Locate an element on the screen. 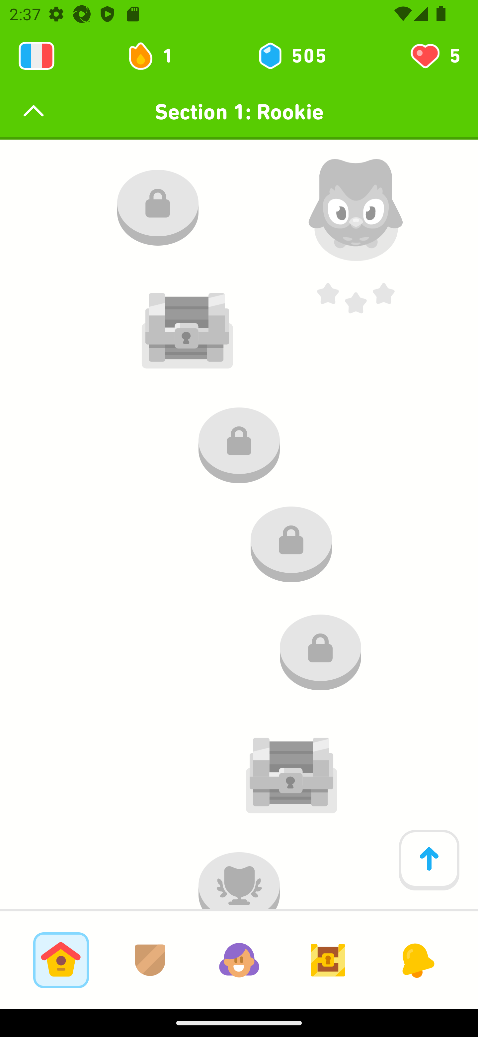  Leagues Tab is located at coordinates (150, 960).